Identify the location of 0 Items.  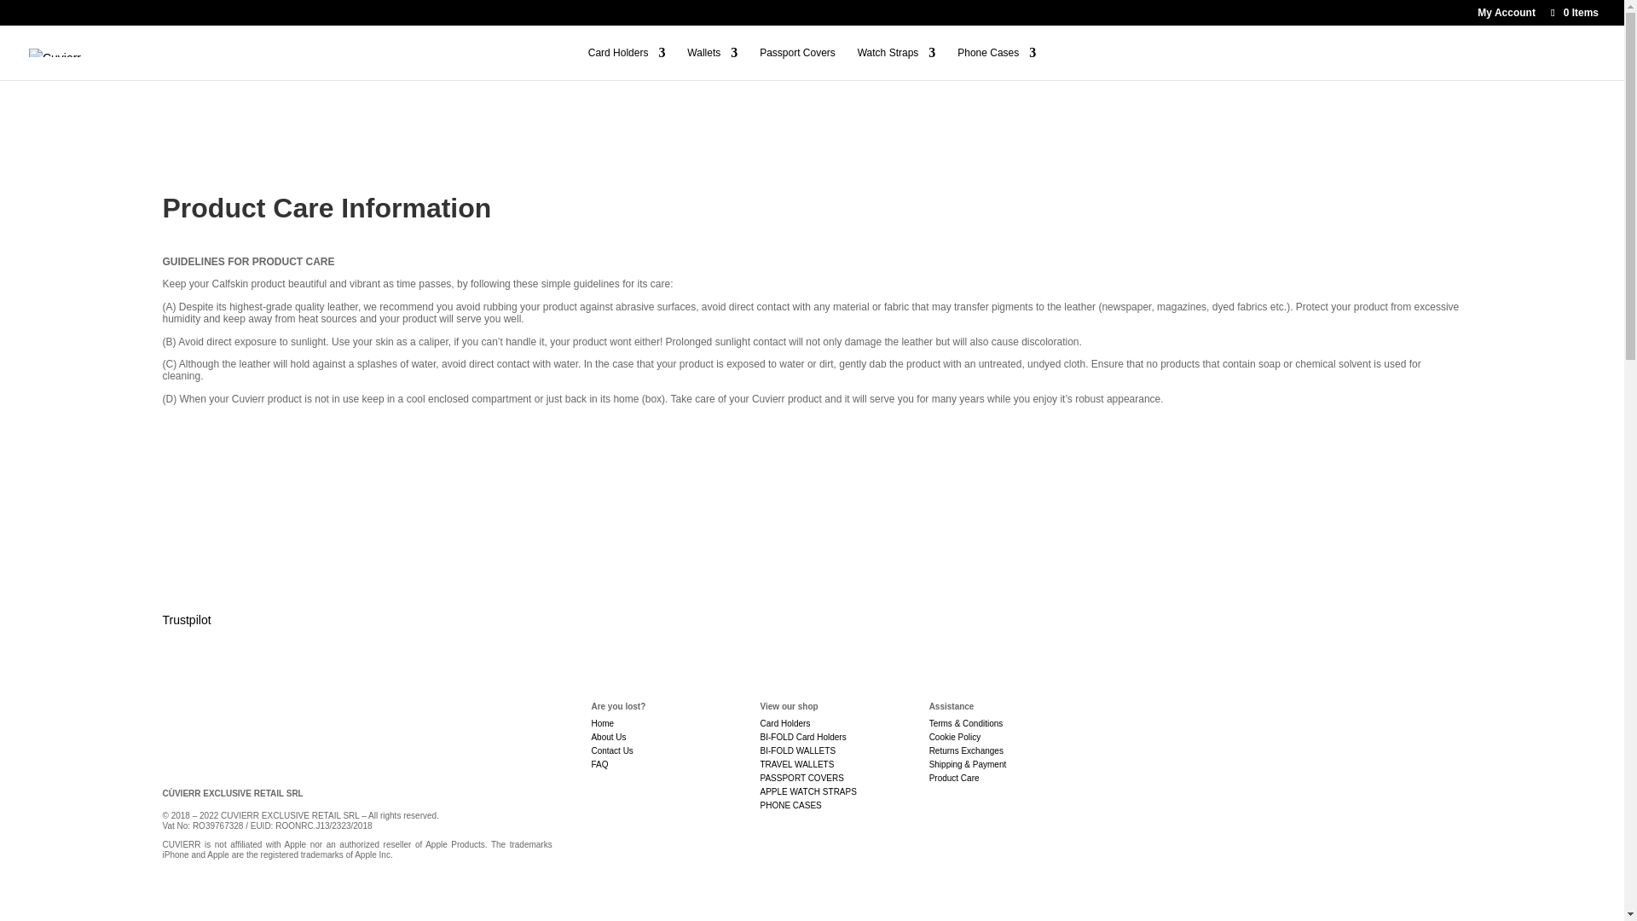
(1574, 12).